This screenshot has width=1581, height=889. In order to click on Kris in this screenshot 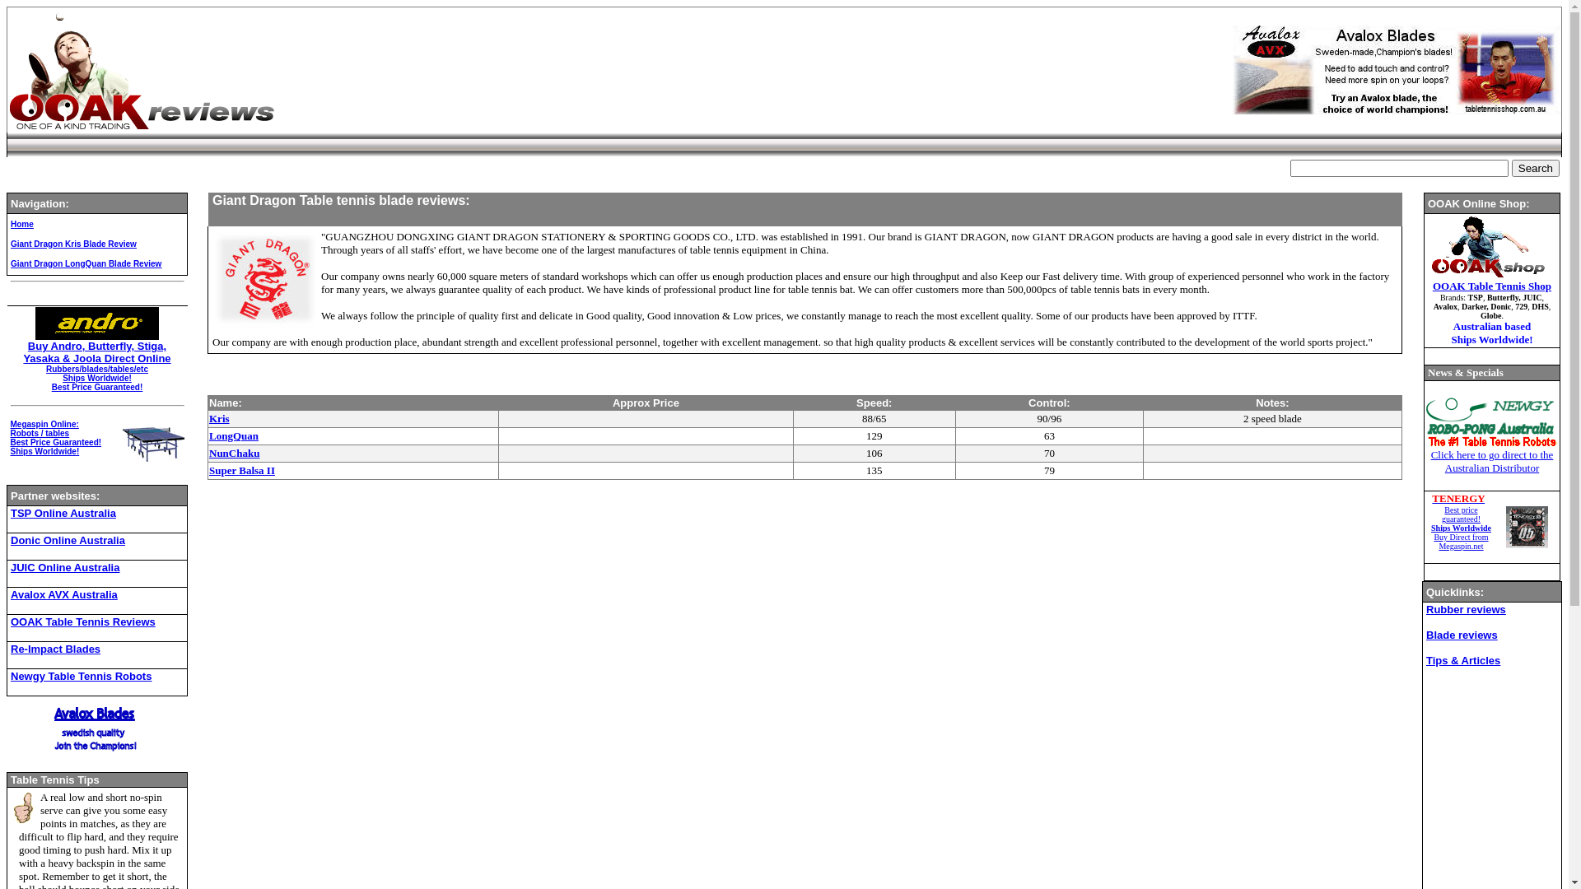, I will do `click(219, 418)`.